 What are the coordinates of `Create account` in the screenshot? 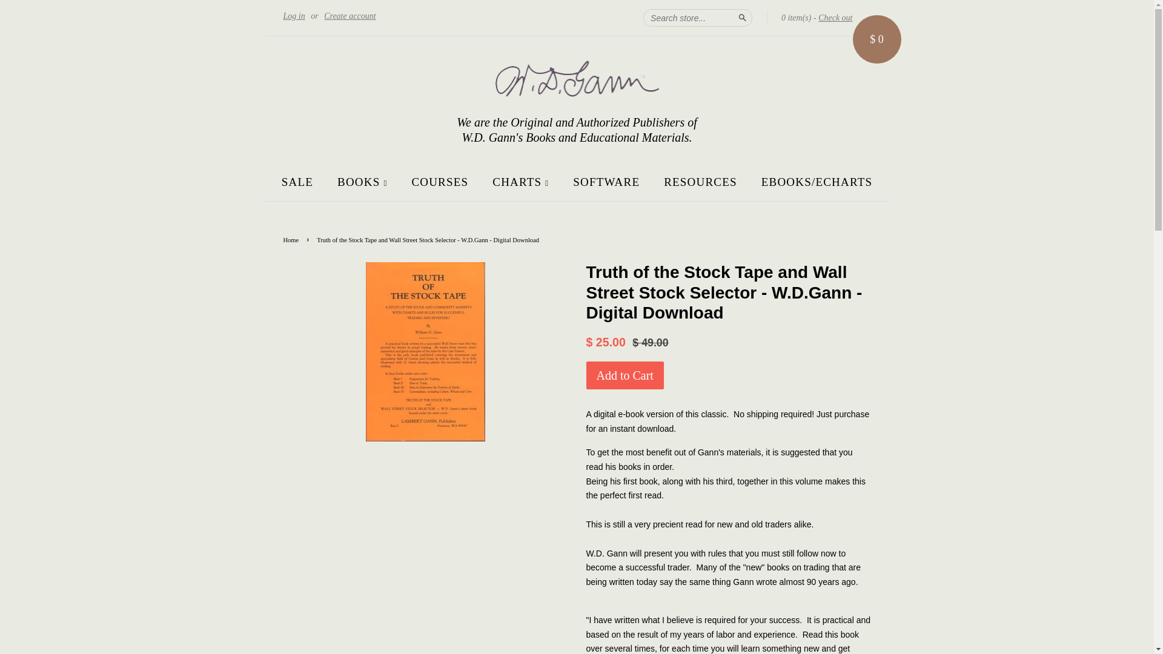 It's located at (350, 16).